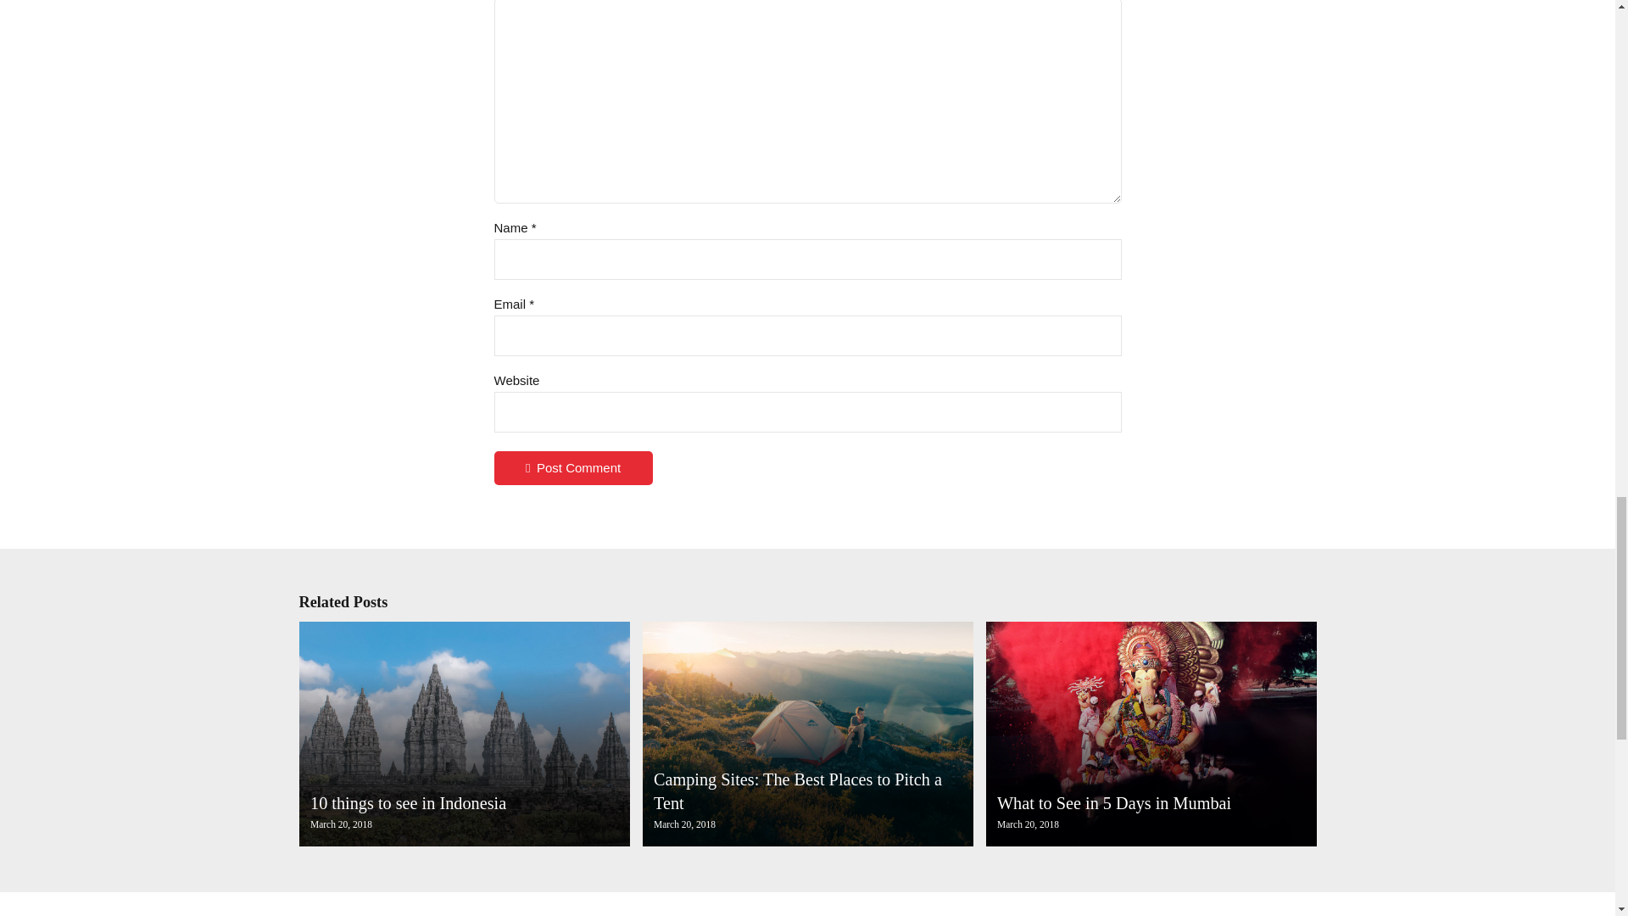 Image resolution: width=1628 pixels, height=916 pixels. I want to click on 10 things to see in Indonesia, so click(461, 734).